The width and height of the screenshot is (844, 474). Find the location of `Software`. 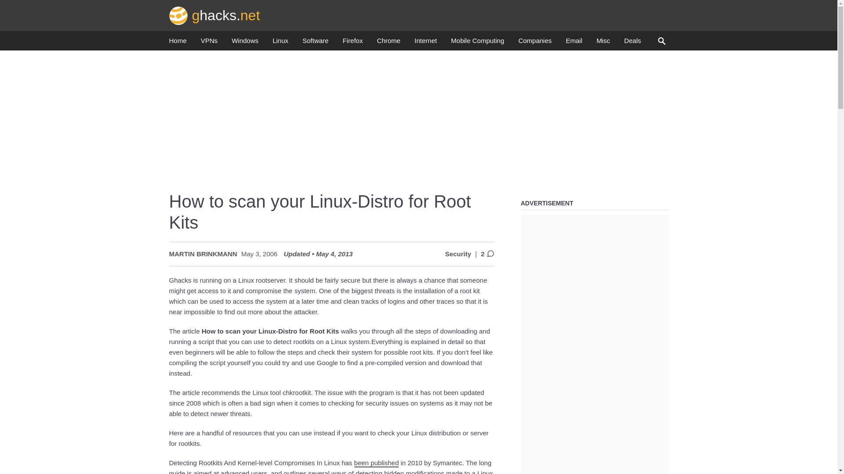

Software is located at coordinates (315, 43).